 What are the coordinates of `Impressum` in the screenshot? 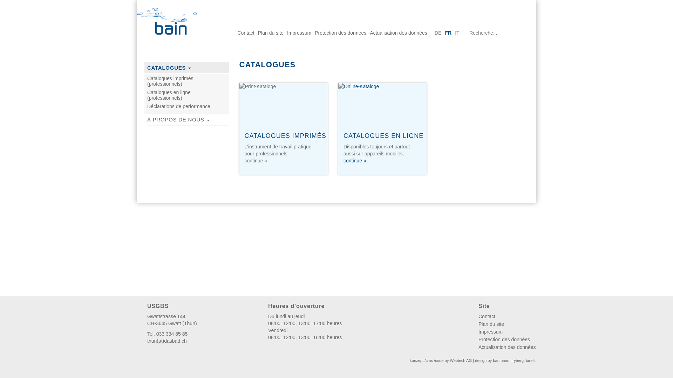 It's located at (299, 33).